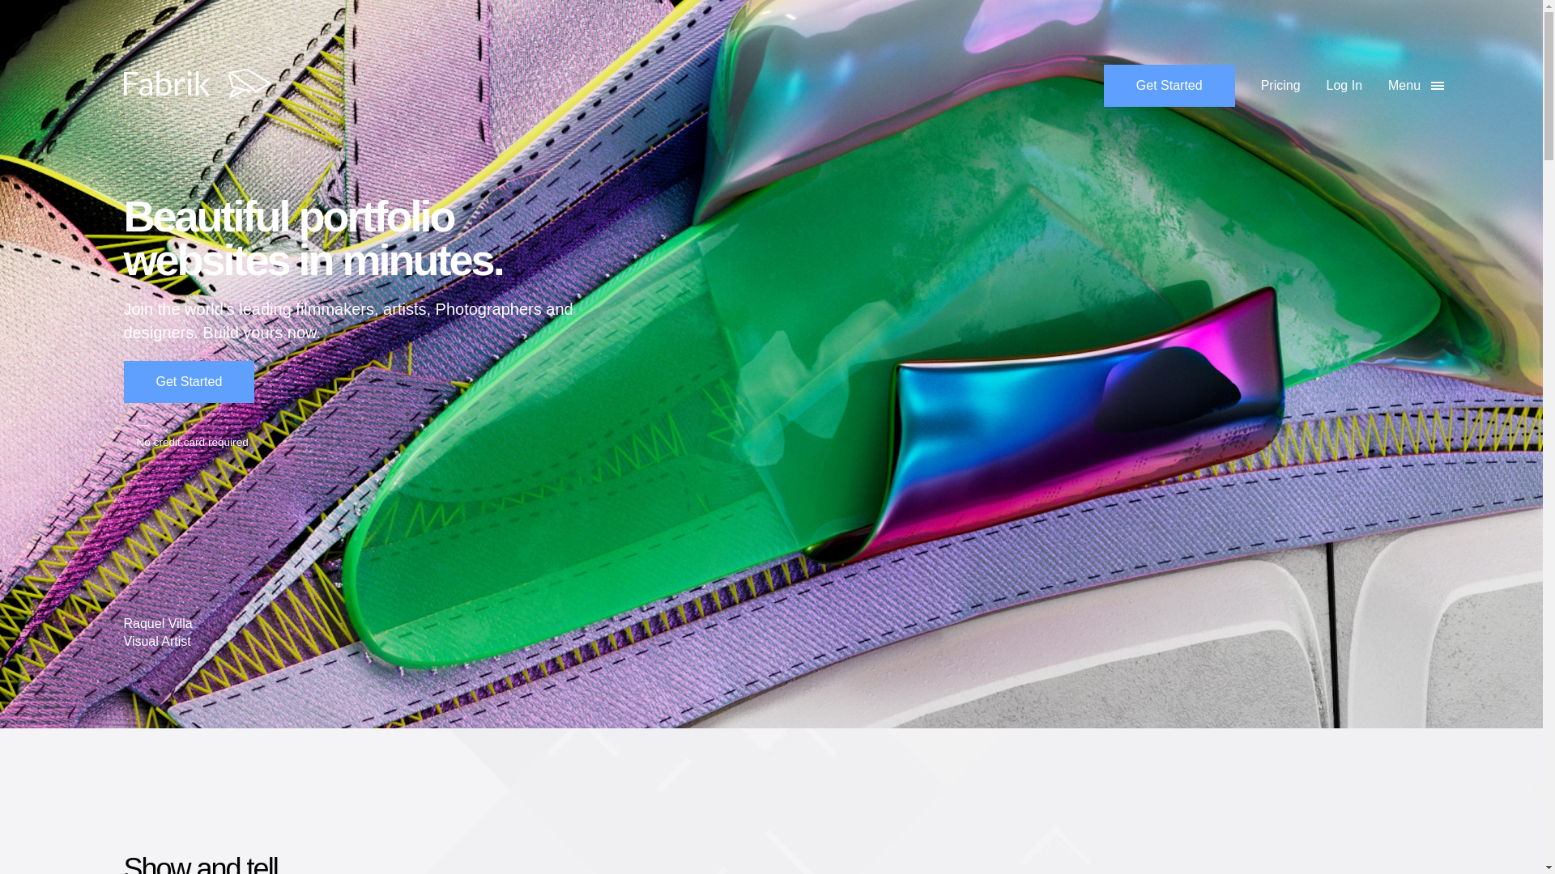 The width and height of the screenshot is (1555, 874). Describe the element at coordinates (1331, 86) in the screenshot. I see `Log In` at that location.